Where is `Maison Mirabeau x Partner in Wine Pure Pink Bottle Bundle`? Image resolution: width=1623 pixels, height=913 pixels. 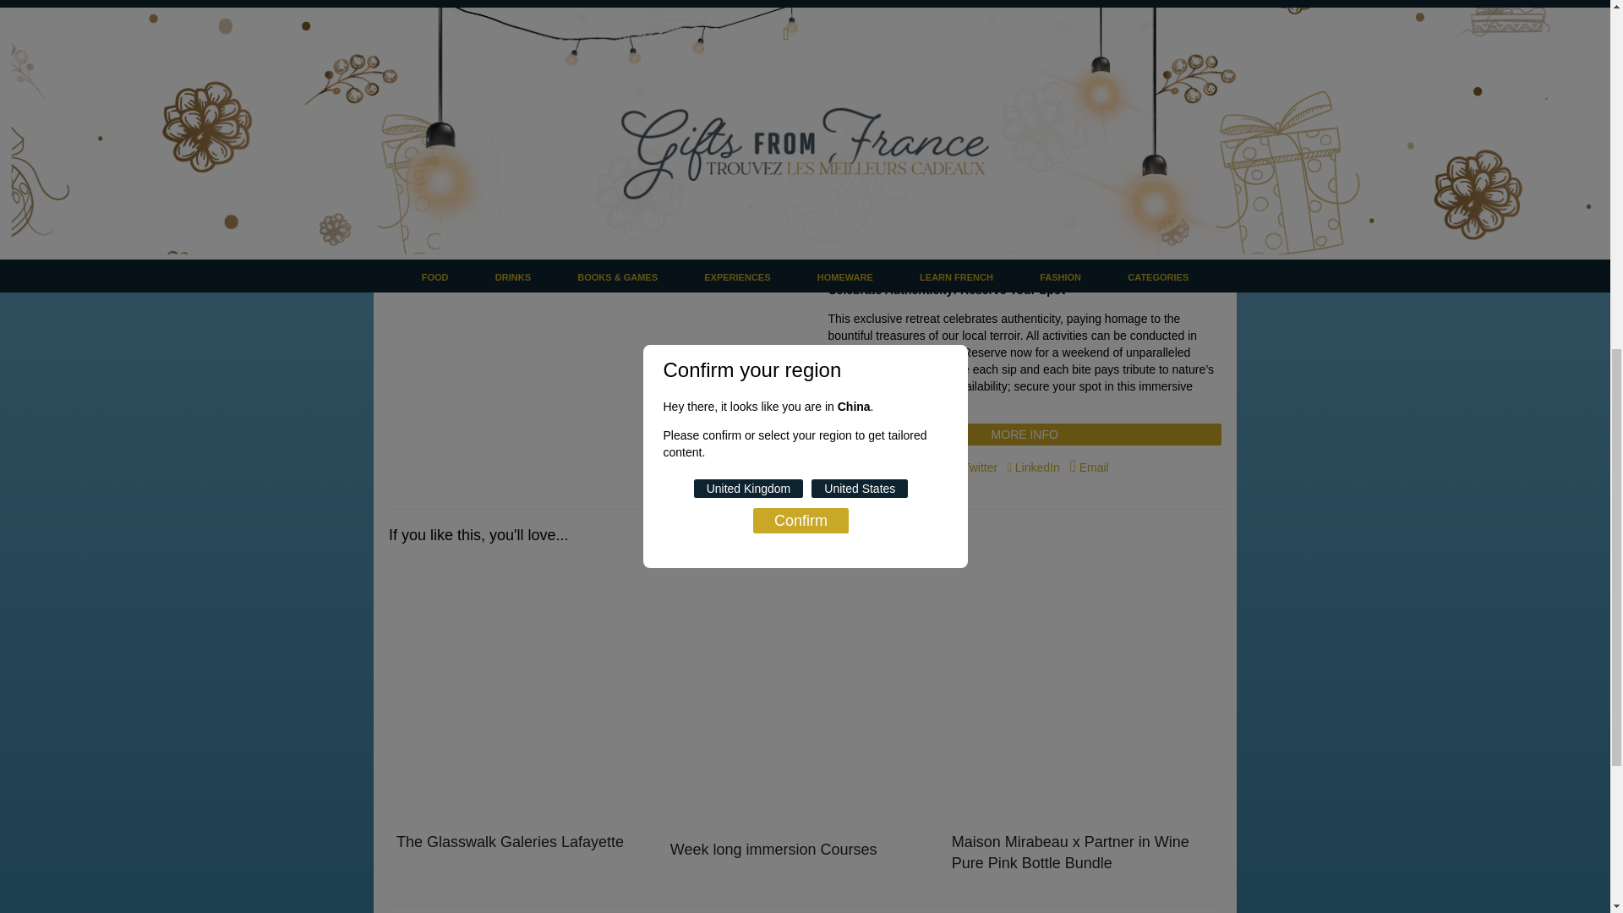
Maison Mirabeau x Partner in Wine Pure Pink Bottle Bundle is located at coordinates (1070, 852).